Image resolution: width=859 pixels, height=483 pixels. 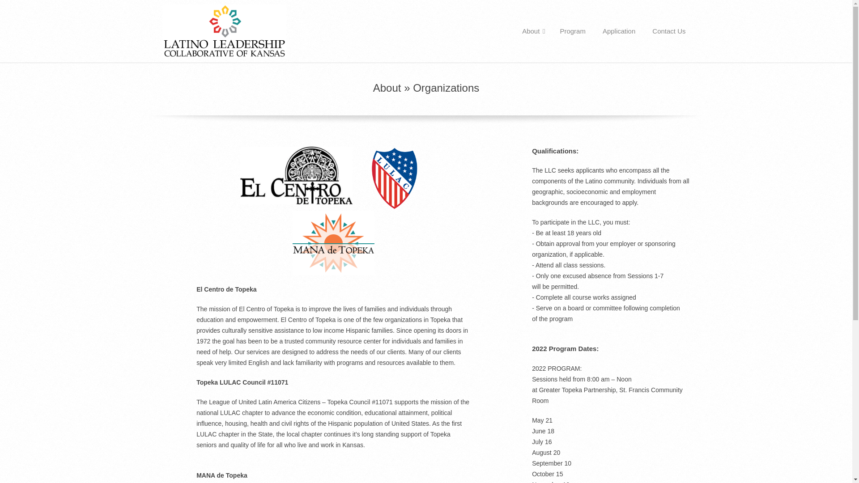 What do you see at coordinates (532, 31) in the screenshot?
I see `About` at bounding box center [532, 31].